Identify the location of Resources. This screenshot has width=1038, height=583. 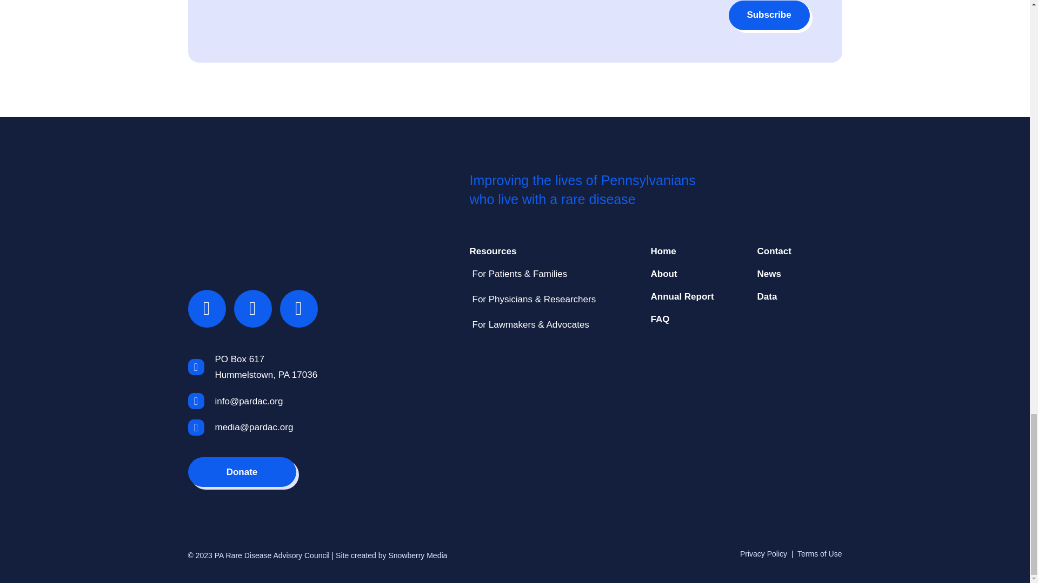
(541, 251).